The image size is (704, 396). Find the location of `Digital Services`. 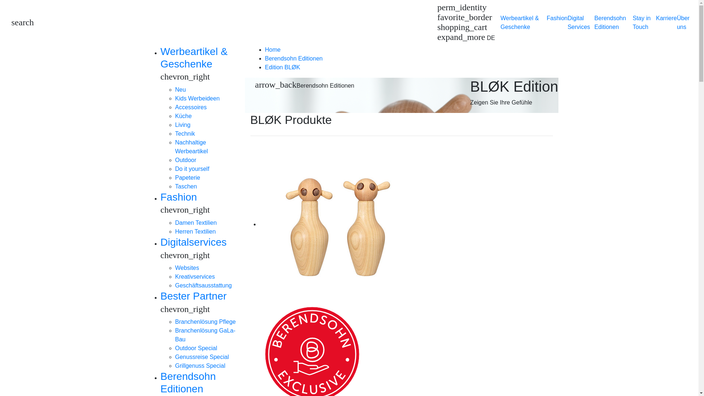

Digital Services is located at coordinates (579, 23).